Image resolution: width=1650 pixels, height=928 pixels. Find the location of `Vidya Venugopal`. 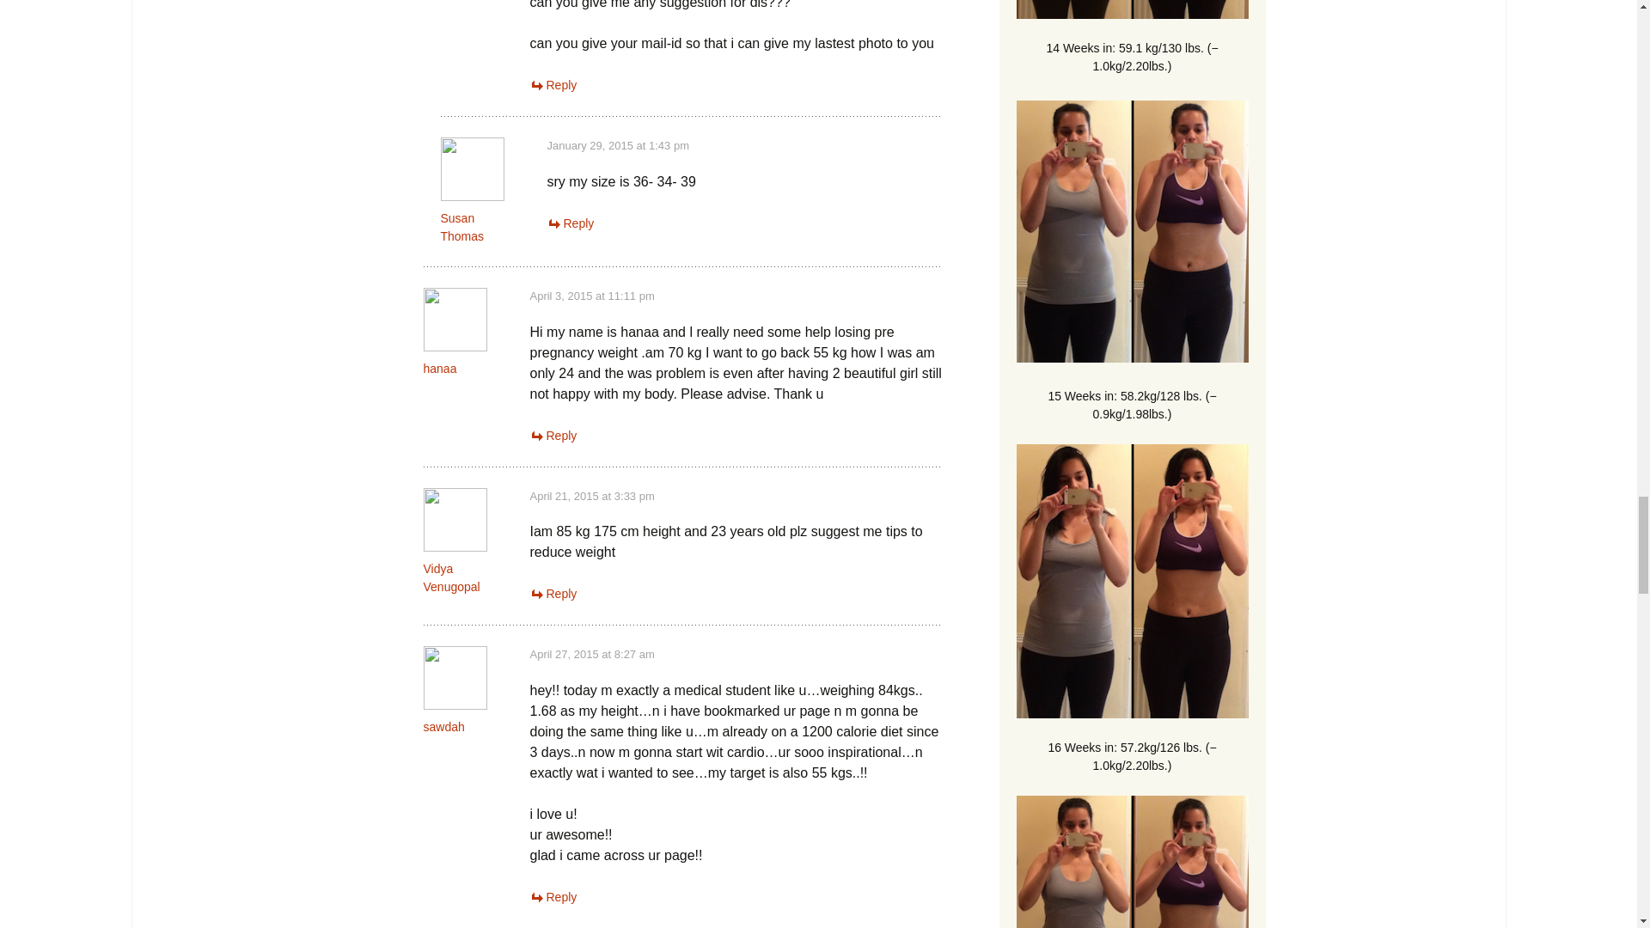

Vidya Venugopal is located at coordinates (450, 577).